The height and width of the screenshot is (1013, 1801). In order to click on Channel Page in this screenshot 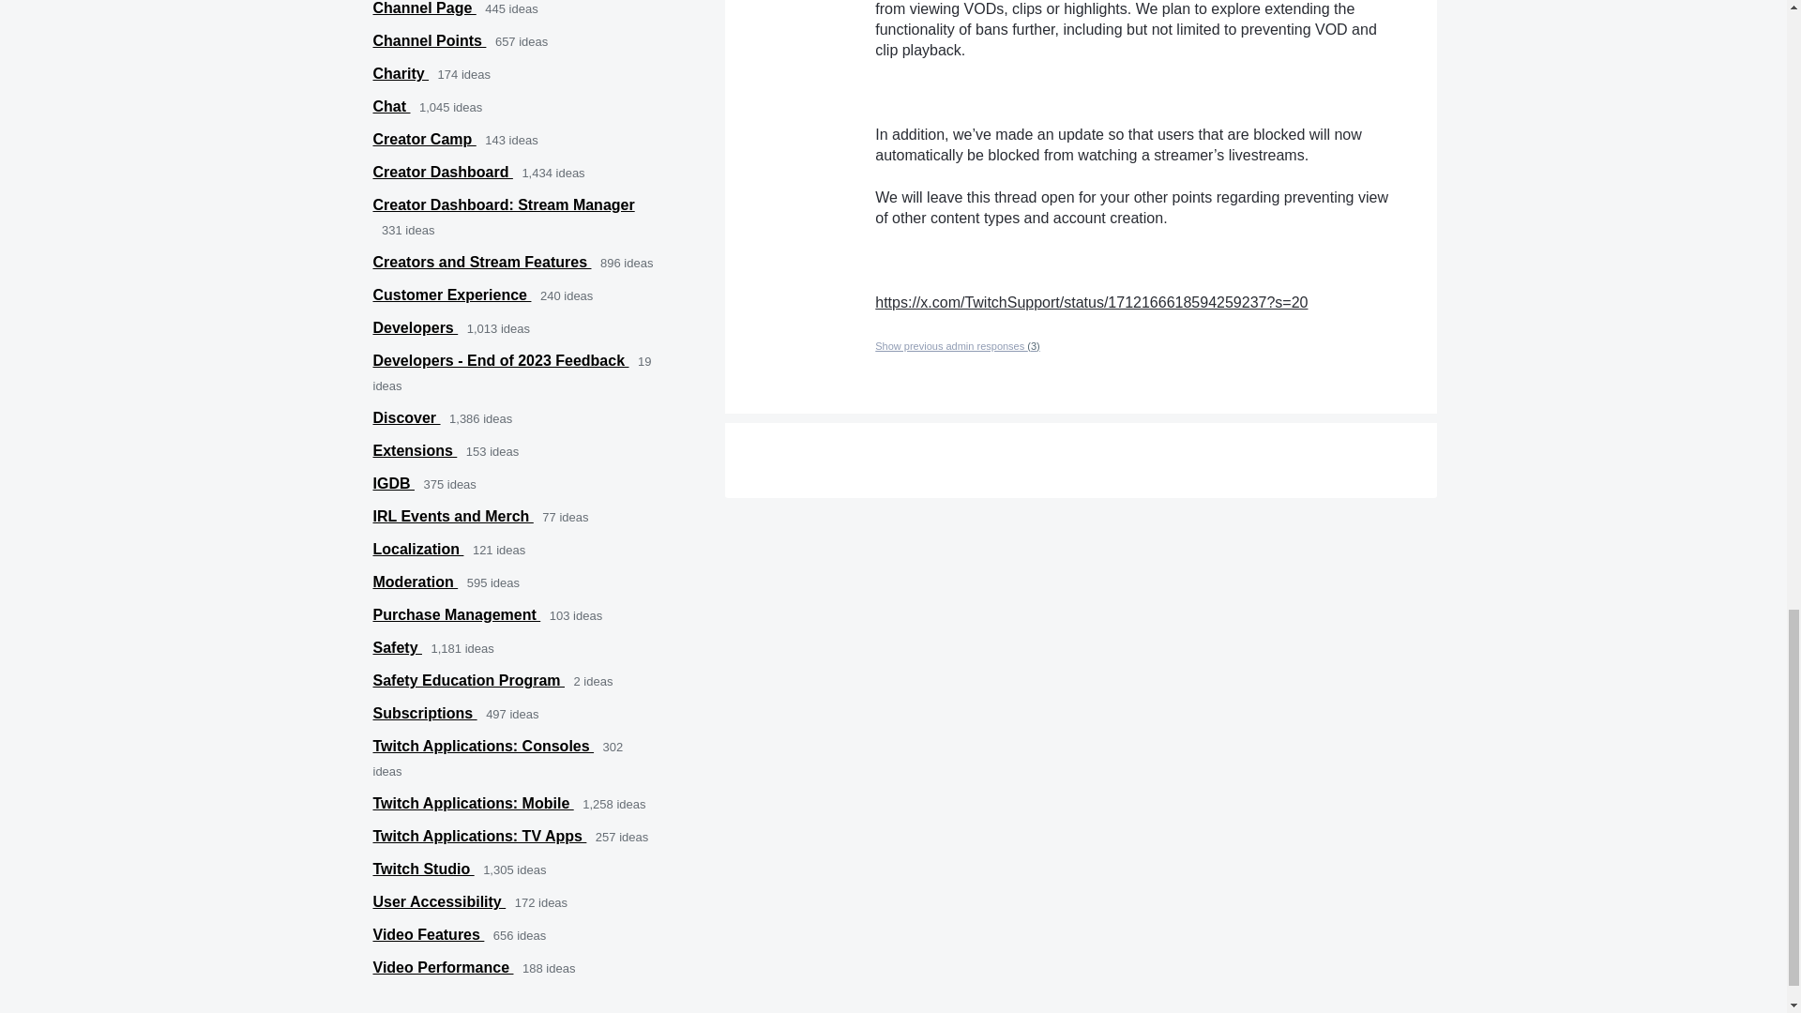, I will do `click(424, 8)`.